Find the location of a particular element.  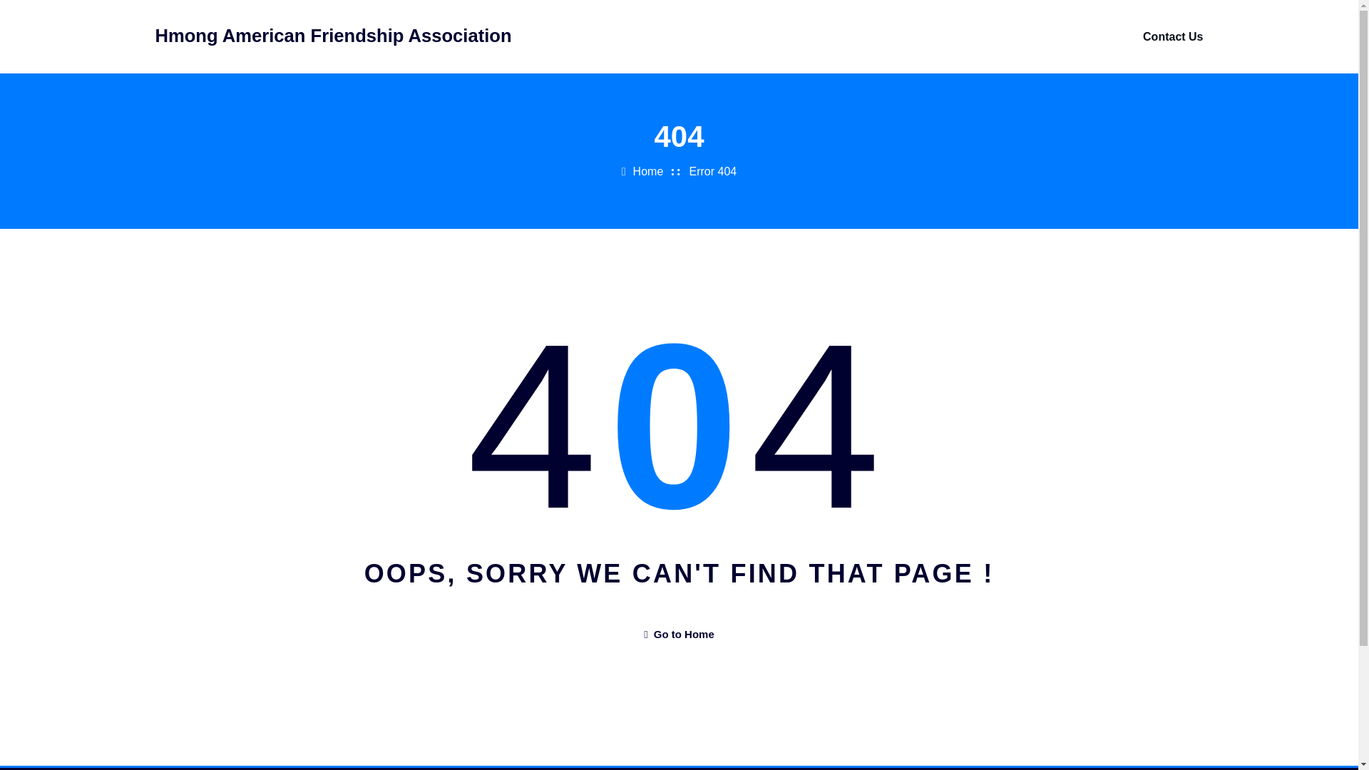

Hmong American Friendship Association is located at coordinates (334, 35).